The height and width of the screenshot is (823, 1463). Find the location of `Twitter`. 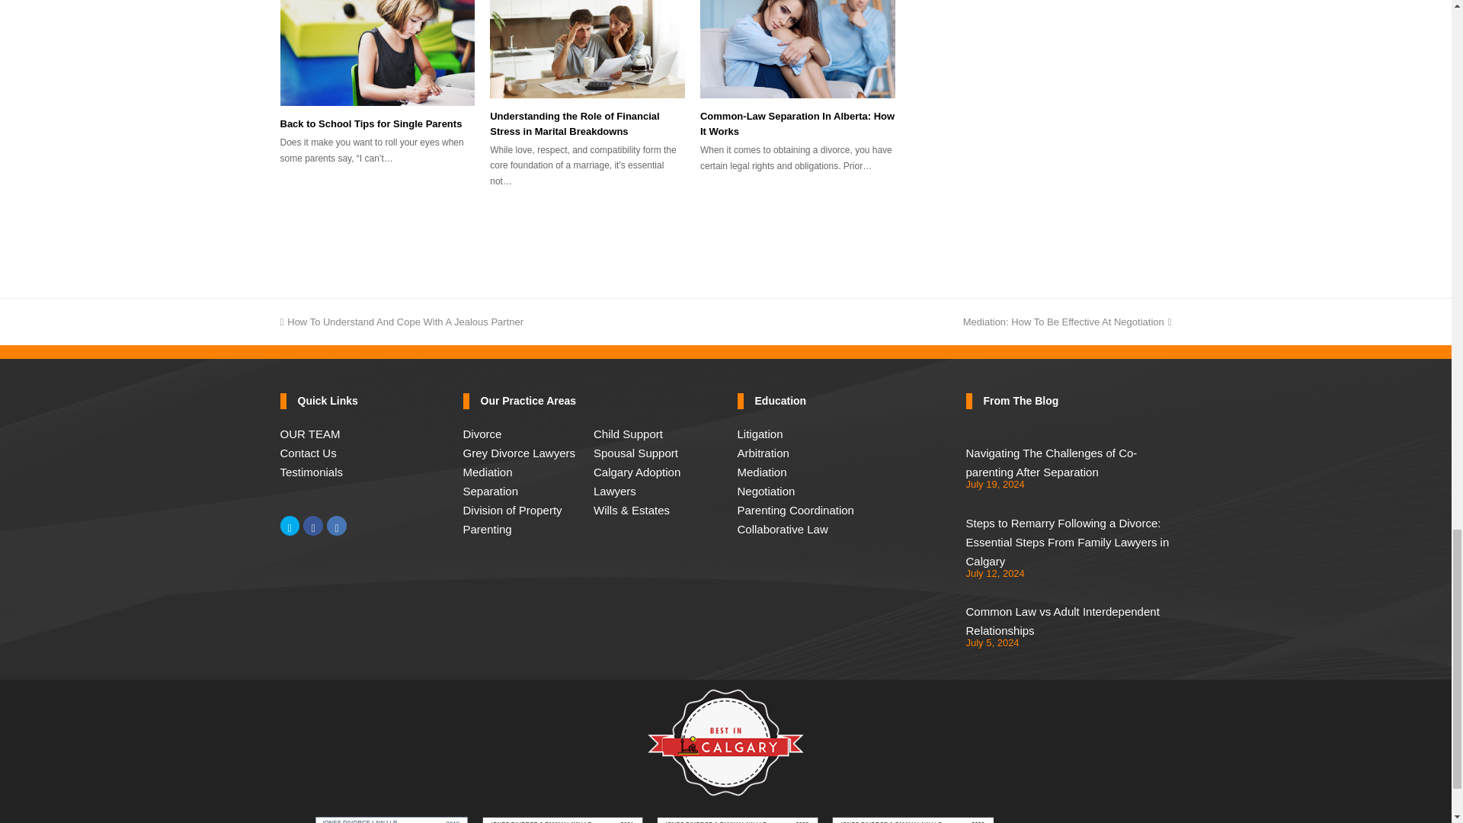

Twitter is located at coordinates (290, 526).